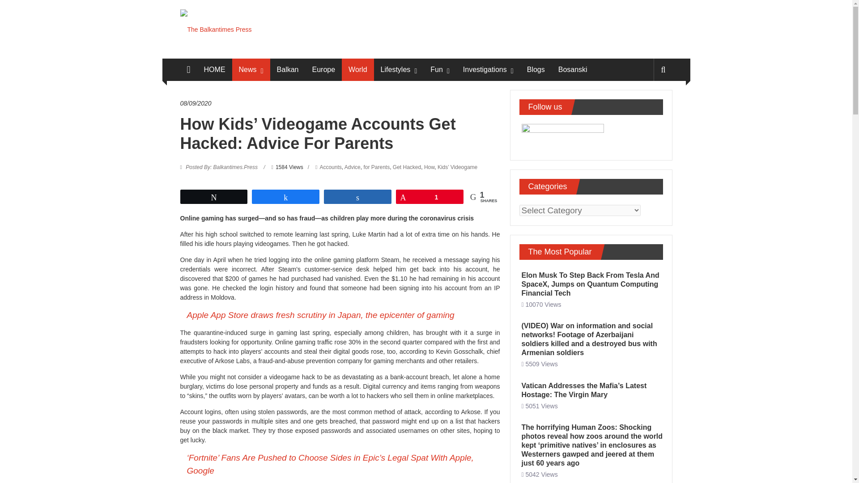  What do you see at coordinates (485, 70) in the screenshot?
I see `Investigations` at bounding box center [485, 70].